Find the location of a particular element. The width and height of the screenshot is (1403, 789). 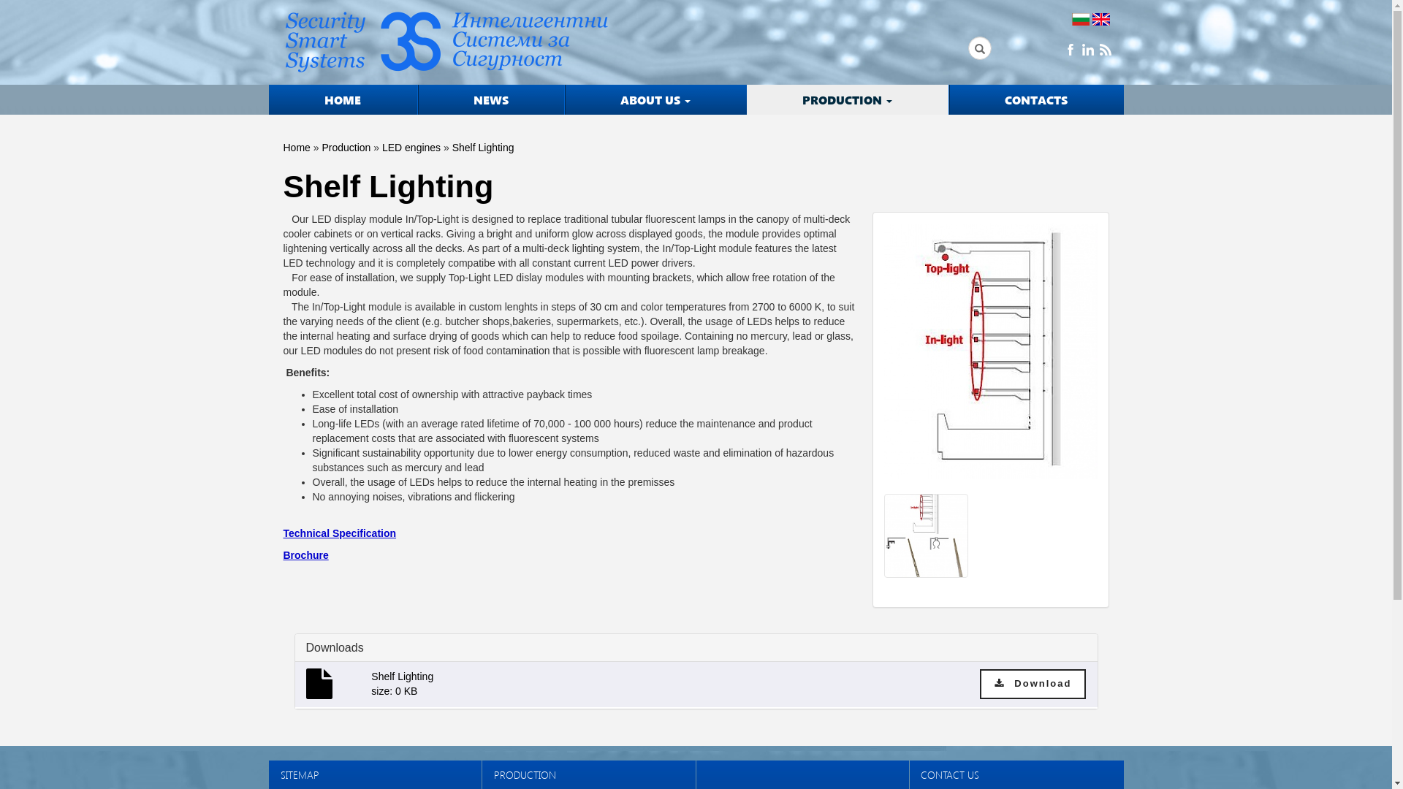

Shelf Lighting is located at coordinates (484, 148).